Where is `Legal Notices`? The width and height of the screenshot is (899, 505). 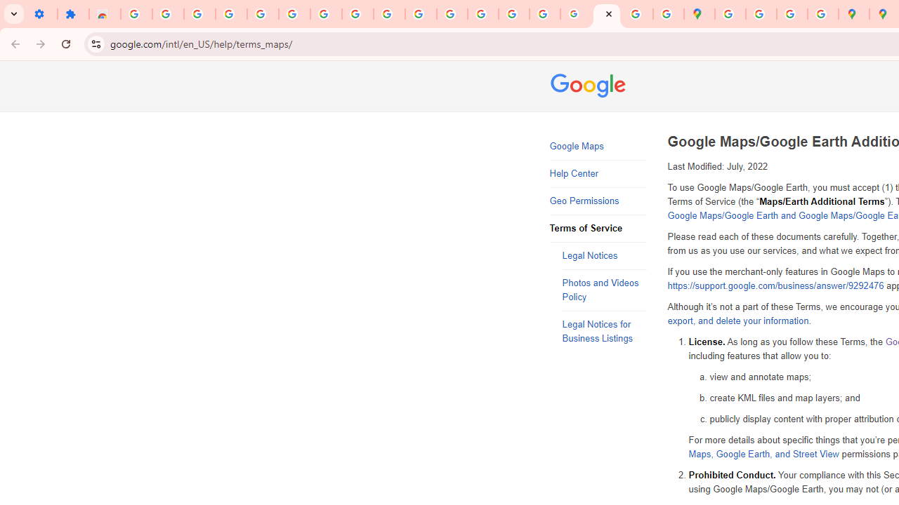 Legal Notices is located at coordinates (604, 257).